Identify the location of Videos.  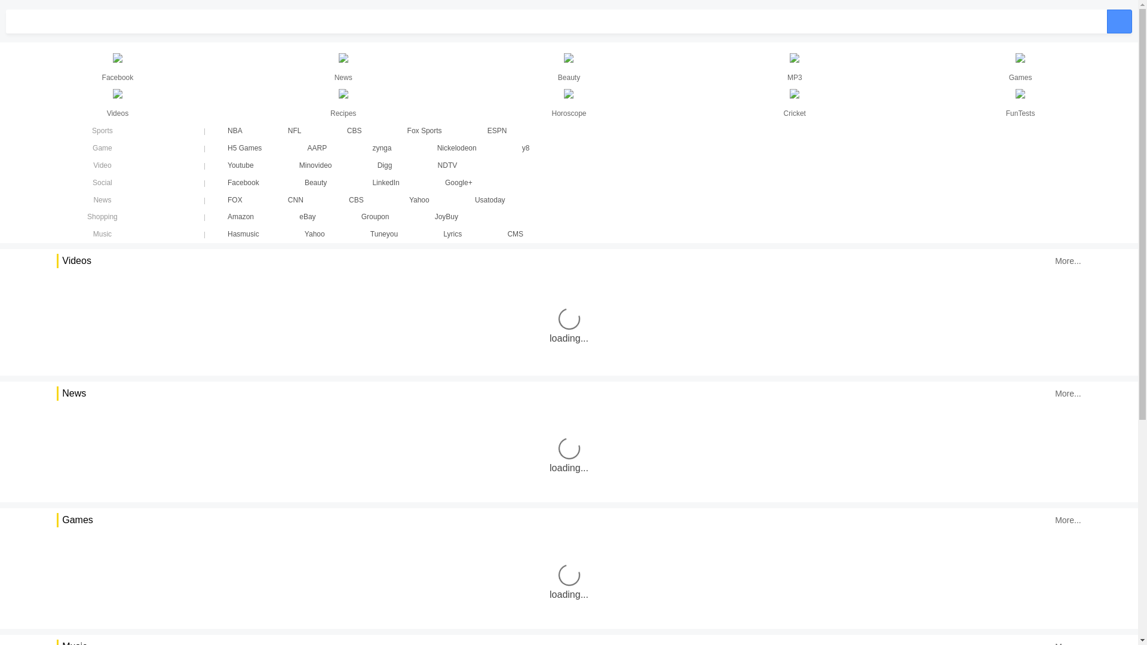
(118, 104).